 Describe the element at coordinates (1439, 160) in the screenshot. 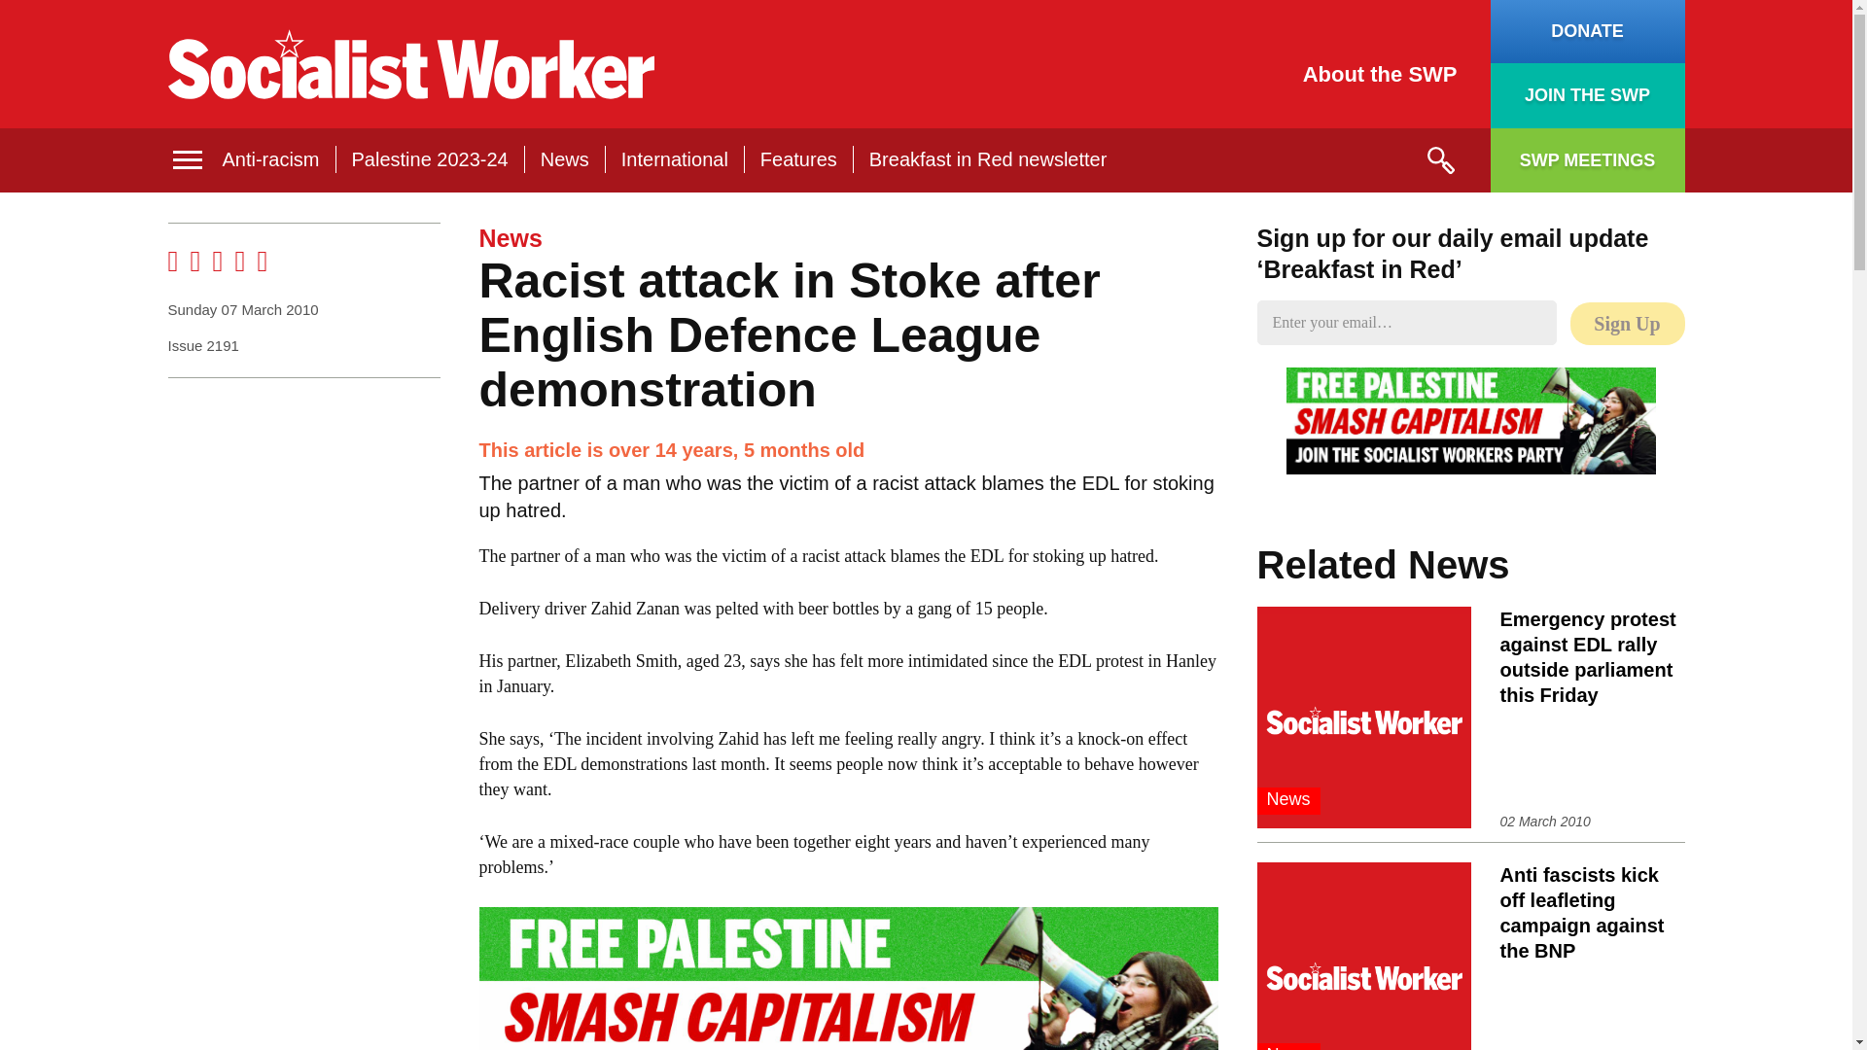

I see `Submit` at that location.